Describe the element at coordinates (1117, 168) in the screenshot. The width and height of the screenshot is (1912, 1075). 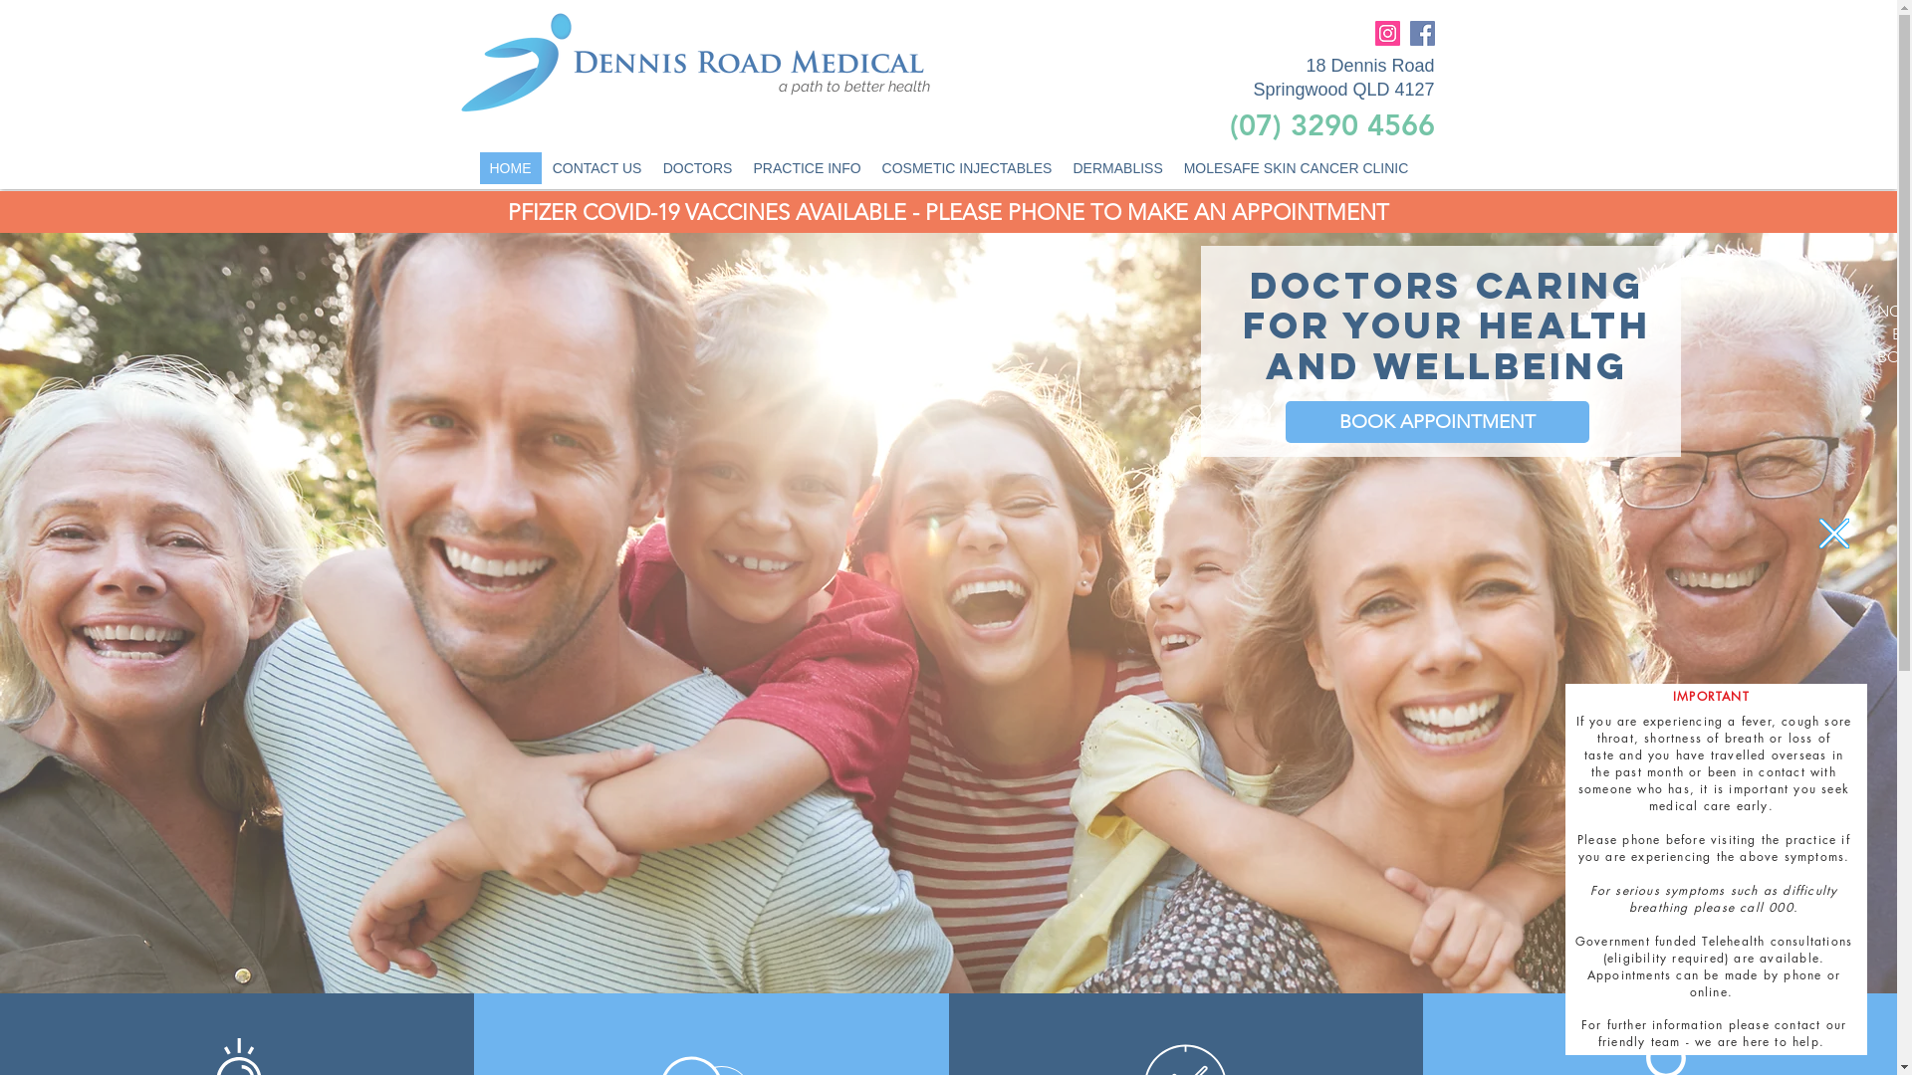
I see `DERMABLISS` at that location.